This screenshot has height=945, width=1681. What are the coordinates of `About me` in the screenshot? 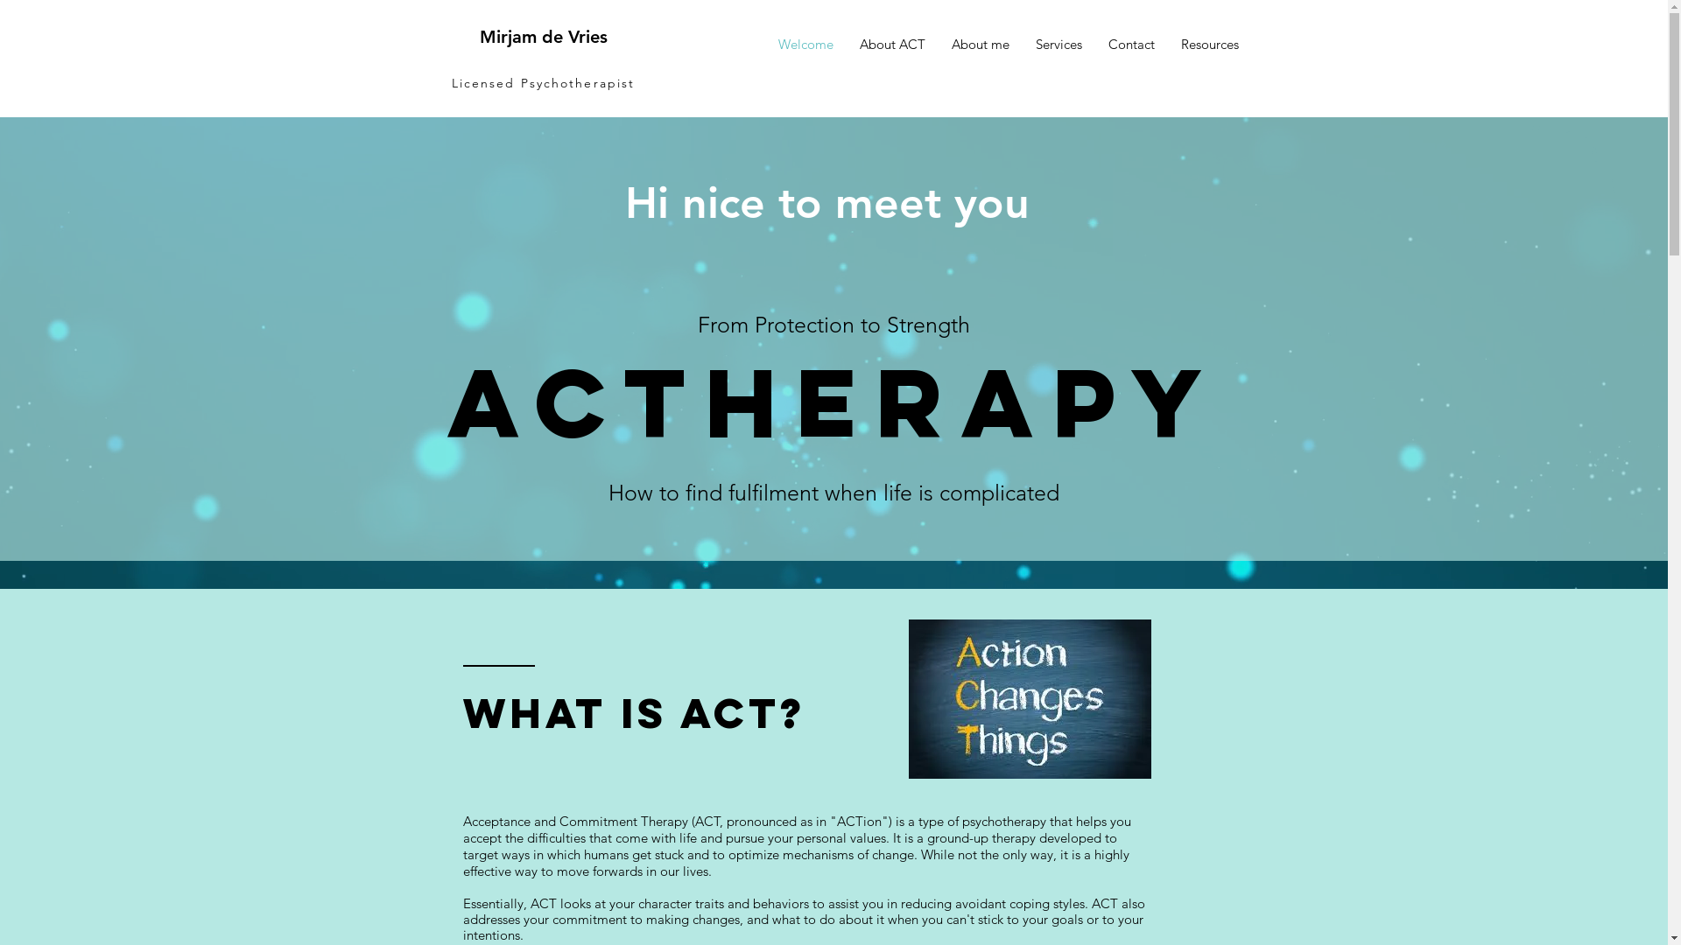 It's located at (981, 45).